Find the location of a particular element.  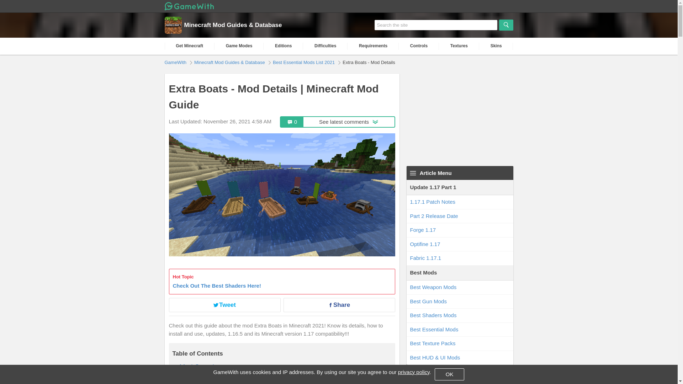

Mod Overview is located at coordinates (201, 366).